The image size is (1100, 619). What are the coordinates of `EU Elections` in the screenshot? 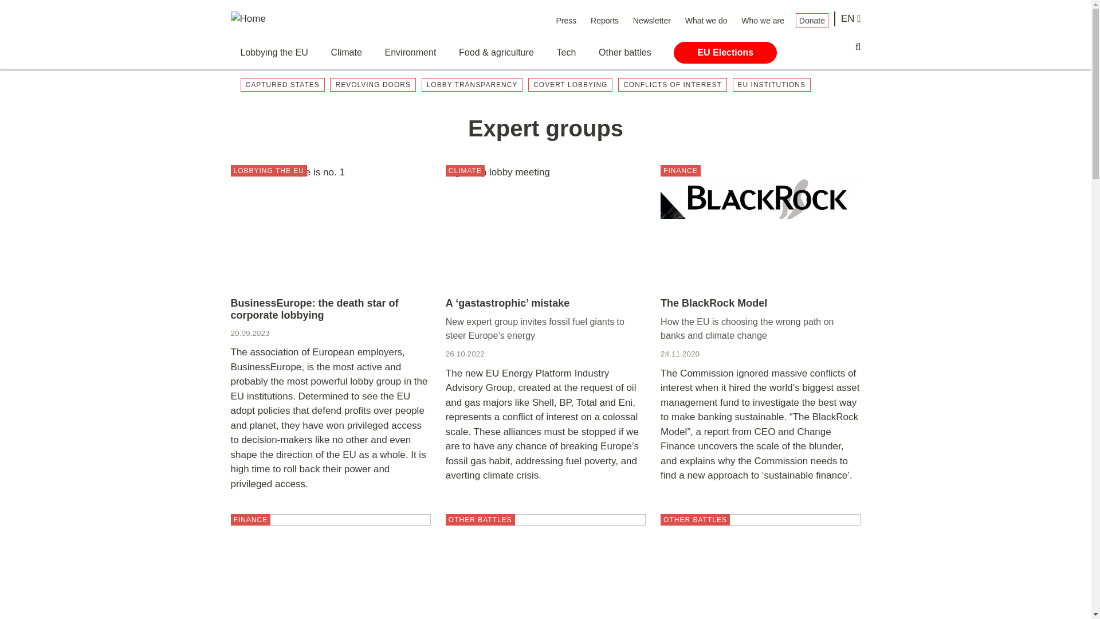 It's located at (725, 53).